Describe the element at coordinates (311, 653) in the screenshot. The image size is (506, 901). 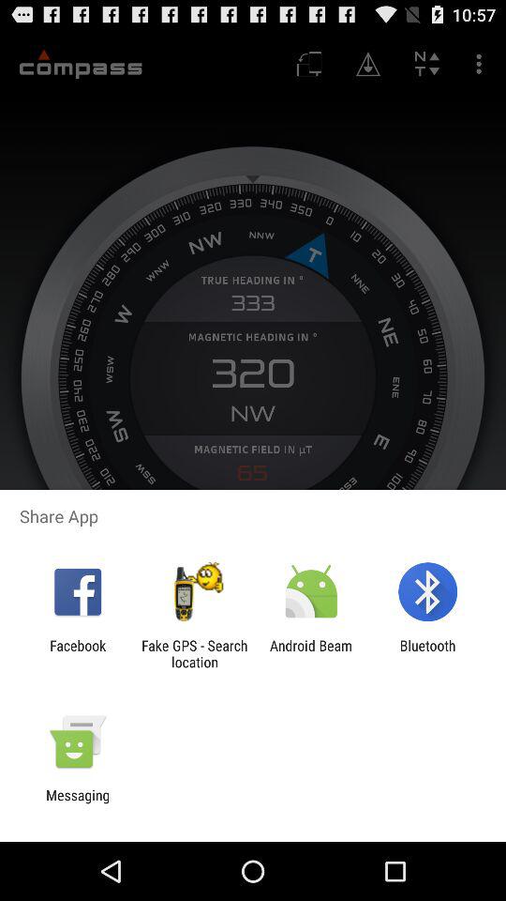
I see `launch the app next to fake gps search` at that location.